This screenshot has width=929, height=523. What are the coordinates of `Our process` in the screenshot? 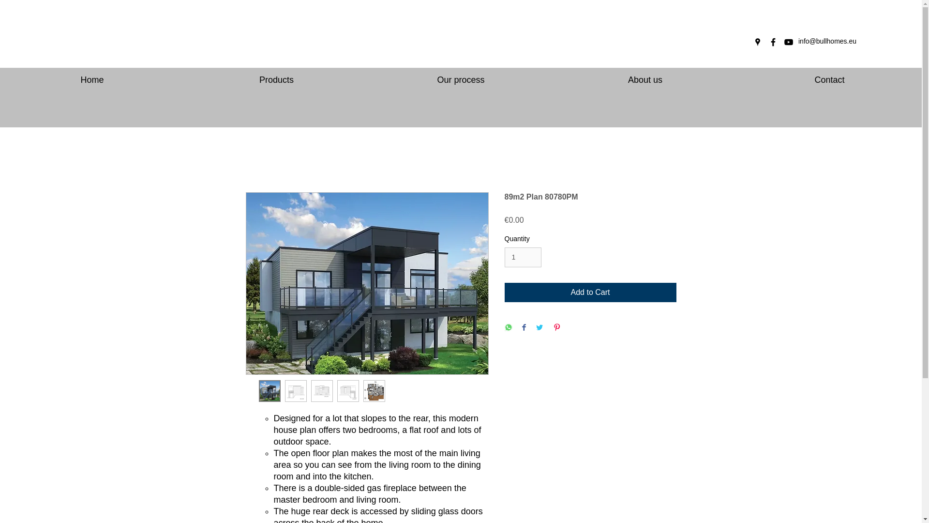 It's located at (461, 76).